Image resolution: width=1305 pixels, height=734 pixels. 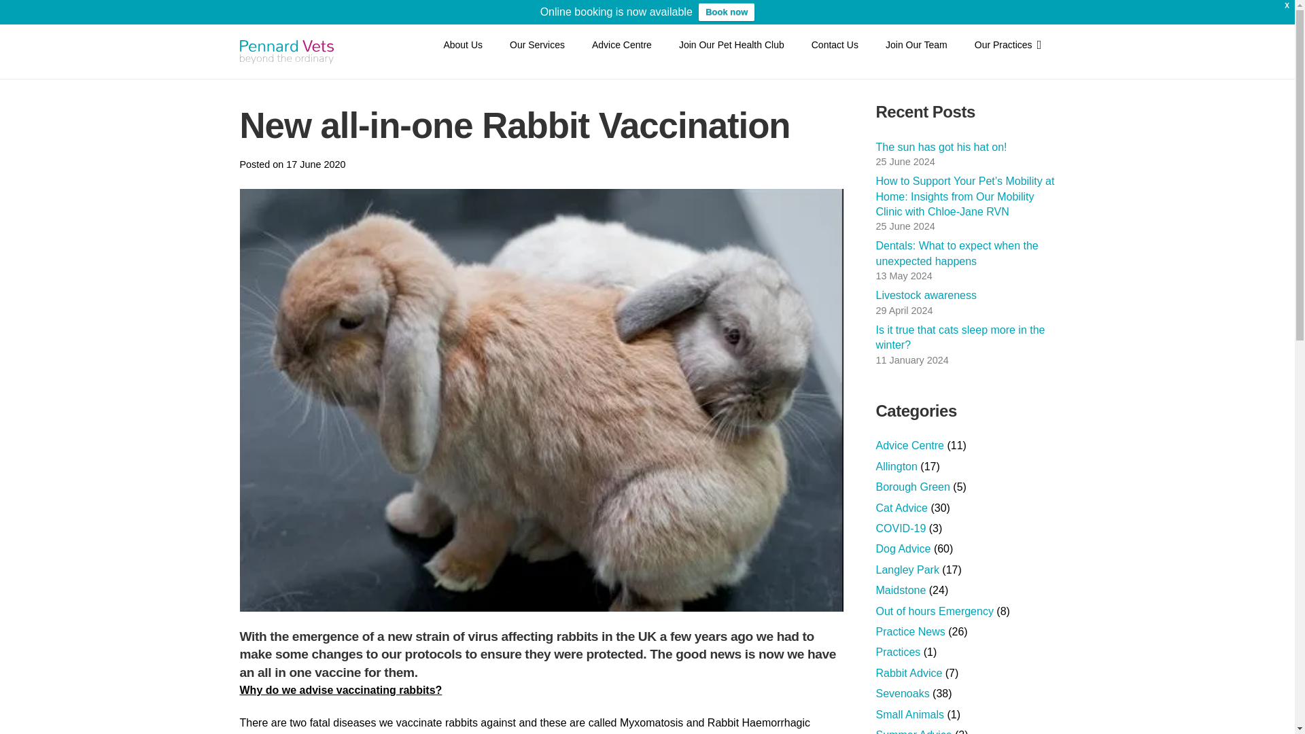 I want to click on Contact Us, so click(x=835, y=44).